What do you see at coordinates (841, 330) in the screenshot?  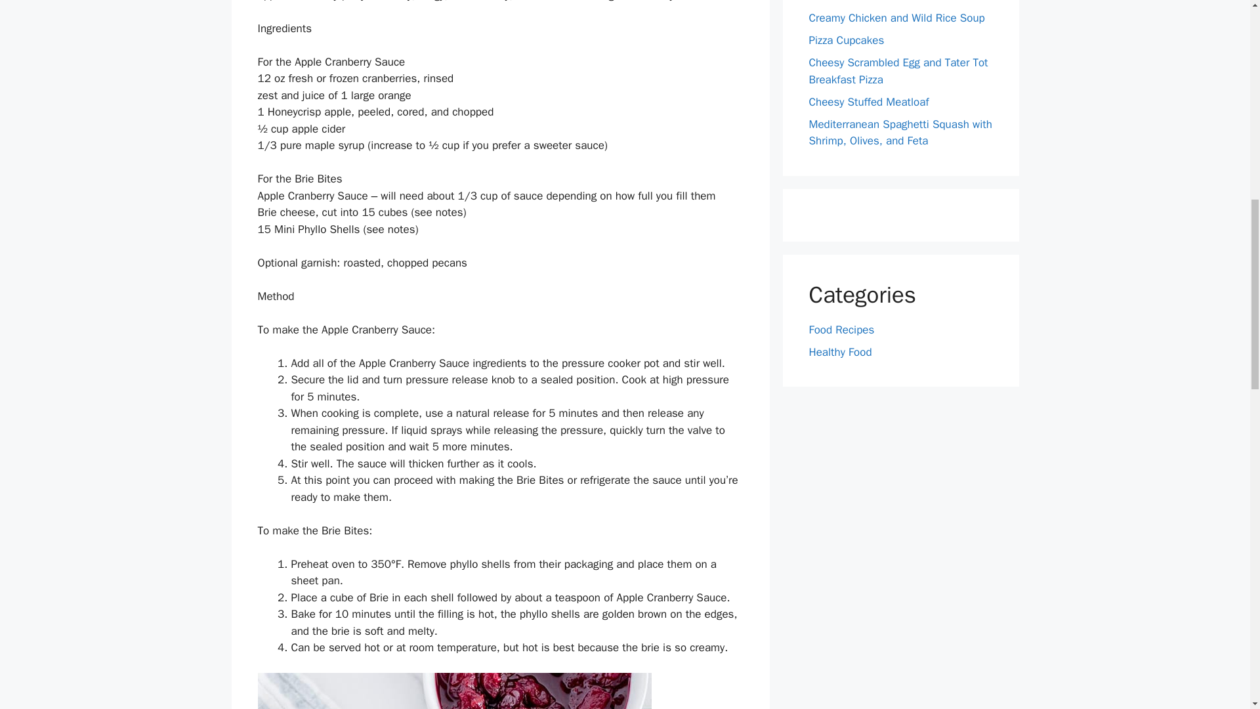 I see `Food Recipes` at bounding box center [841, 330].